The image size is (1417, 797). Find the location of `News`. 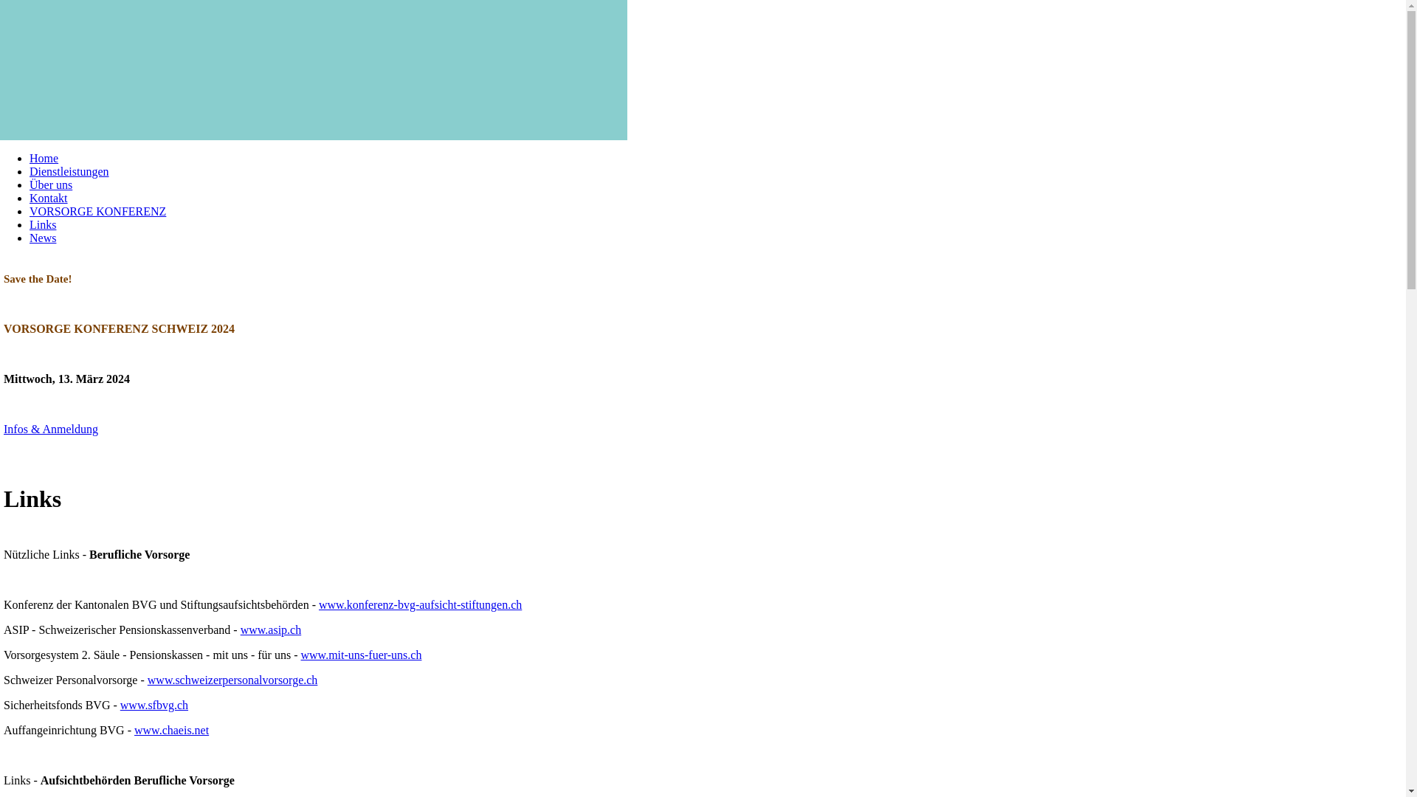

News is located at coordinates (43, 238).